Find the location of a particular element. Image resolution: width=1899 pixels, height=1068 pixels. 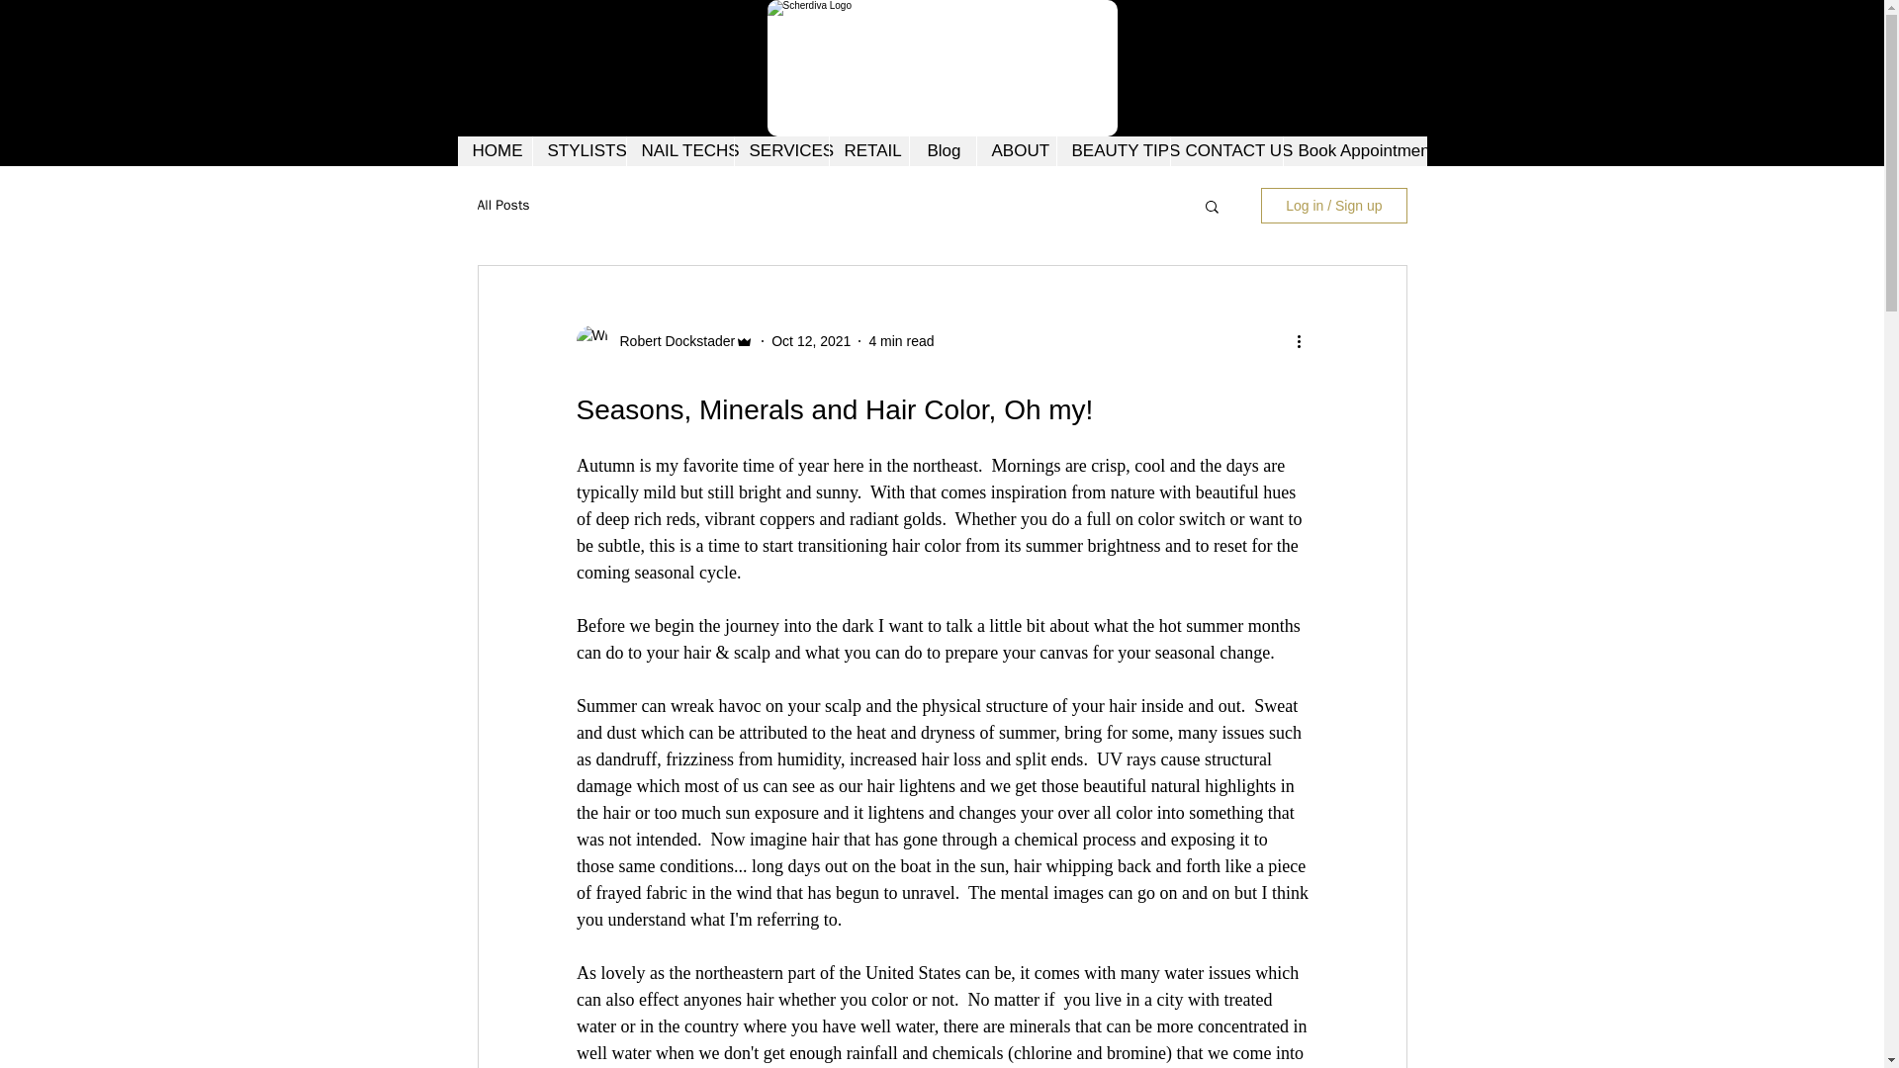

Blog is located at coordinates (942, 151).